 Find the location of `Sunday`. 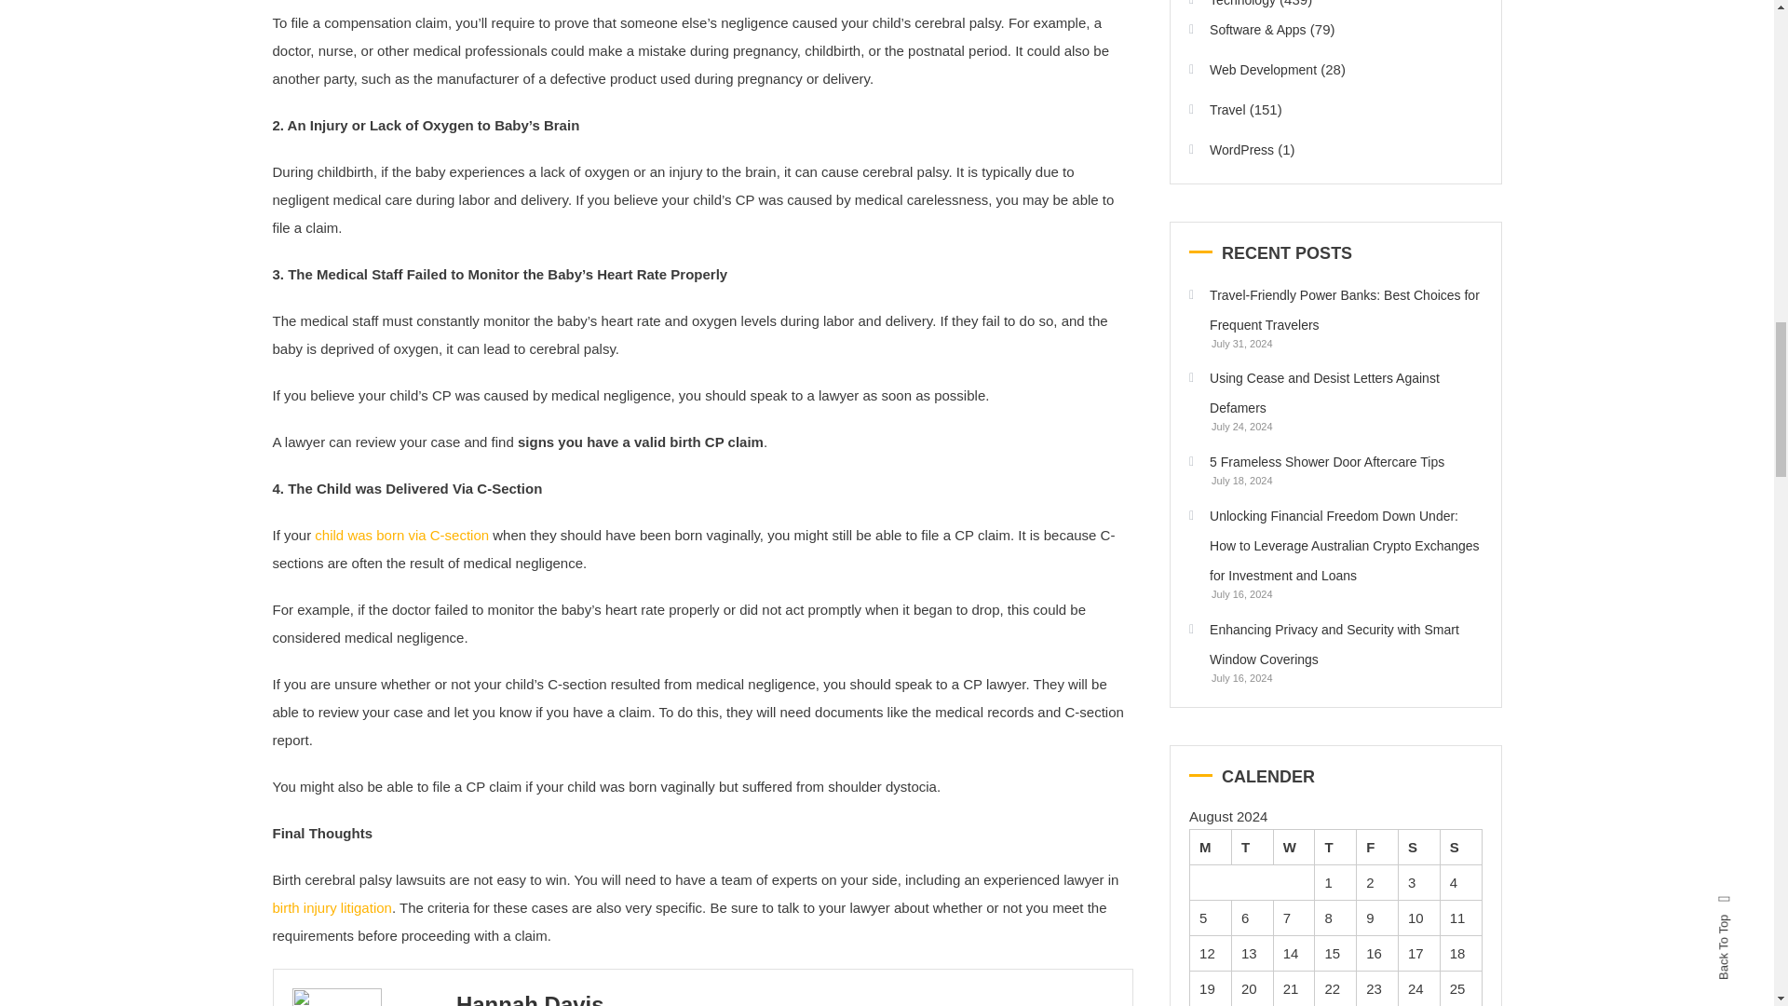

Sunday is located at coordinates (1460, 846).